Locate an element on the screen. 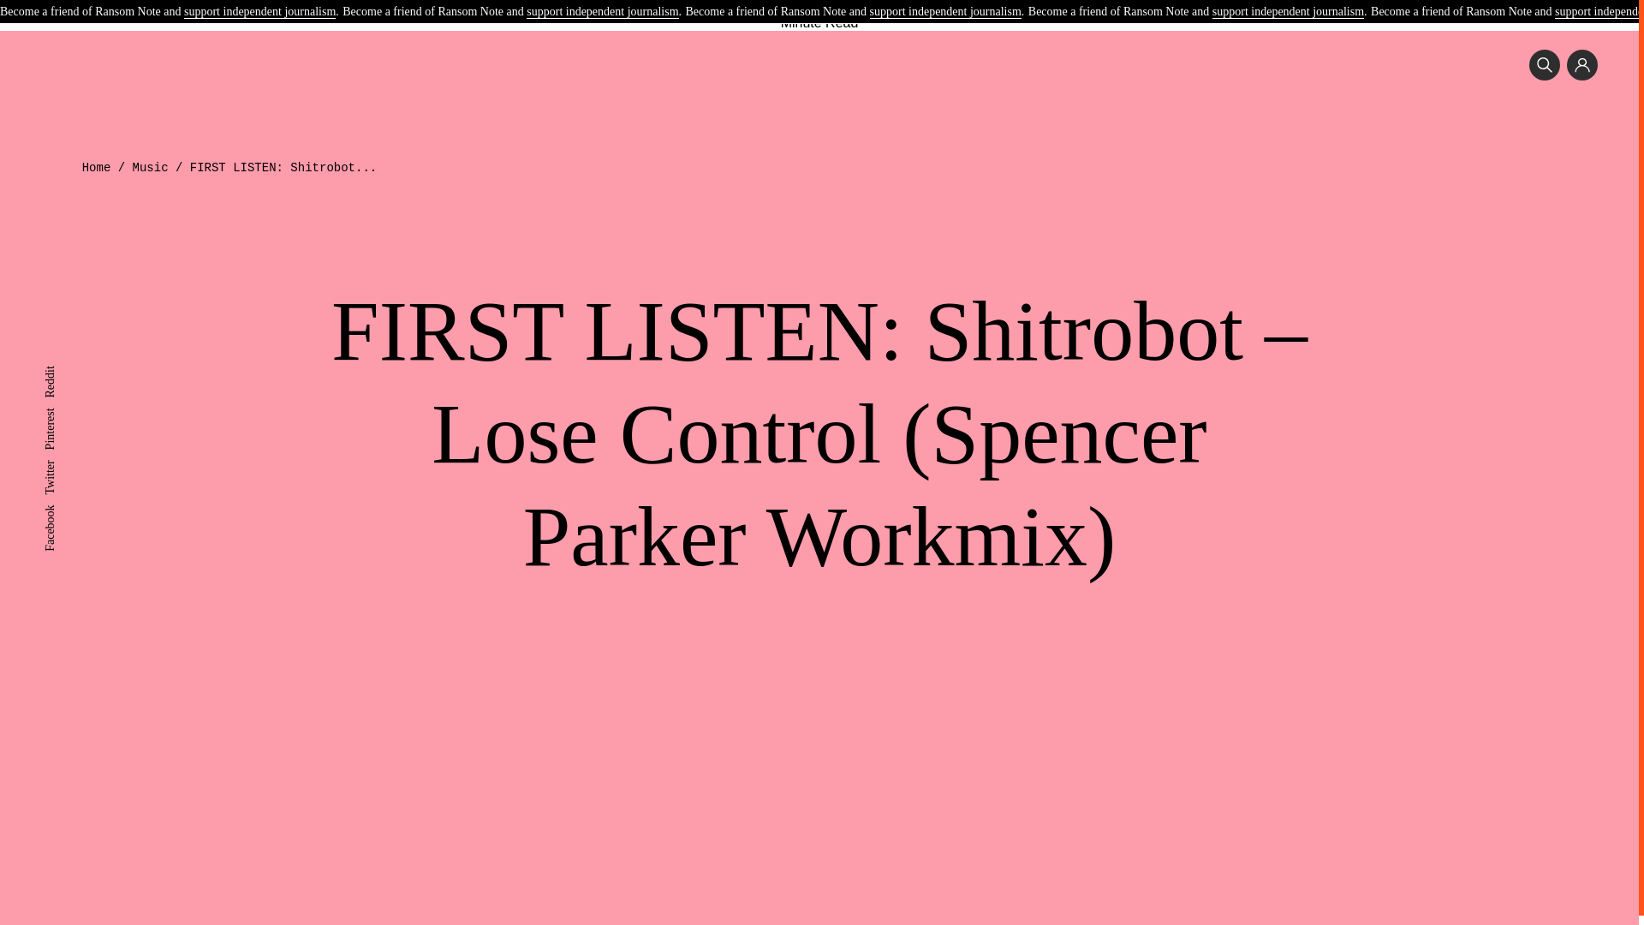 This screenshot has height=925, width=1644. support independent journalism is located at coordinates (1288, 12).